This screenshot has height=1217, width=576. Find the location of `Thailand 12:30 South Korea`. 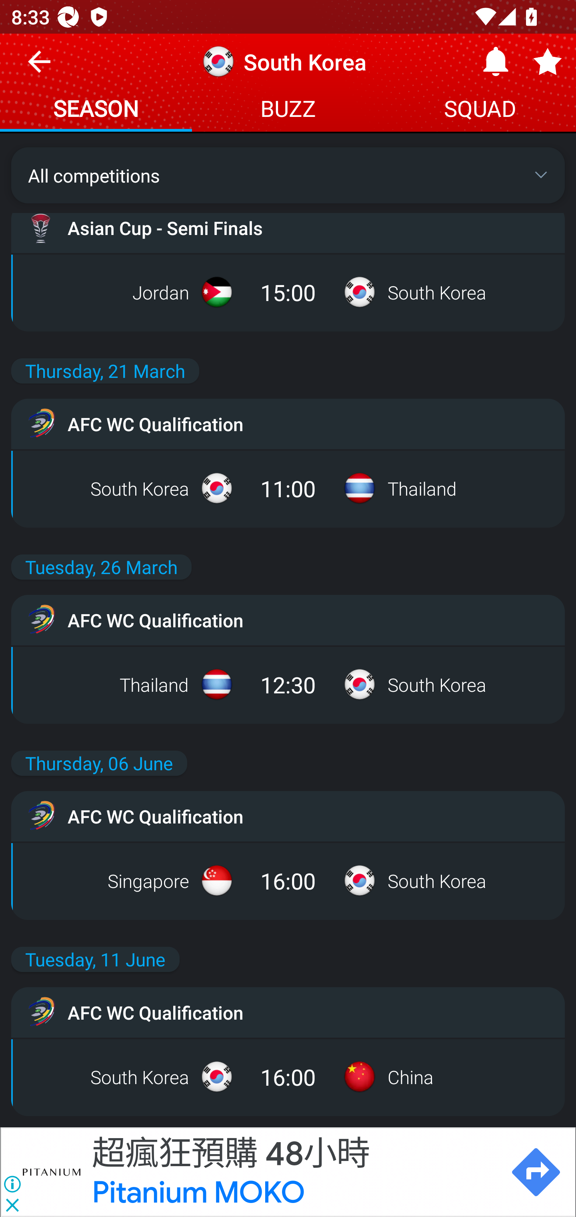

Thailand 12:30 South Korea is located at coordinates (288, 685).